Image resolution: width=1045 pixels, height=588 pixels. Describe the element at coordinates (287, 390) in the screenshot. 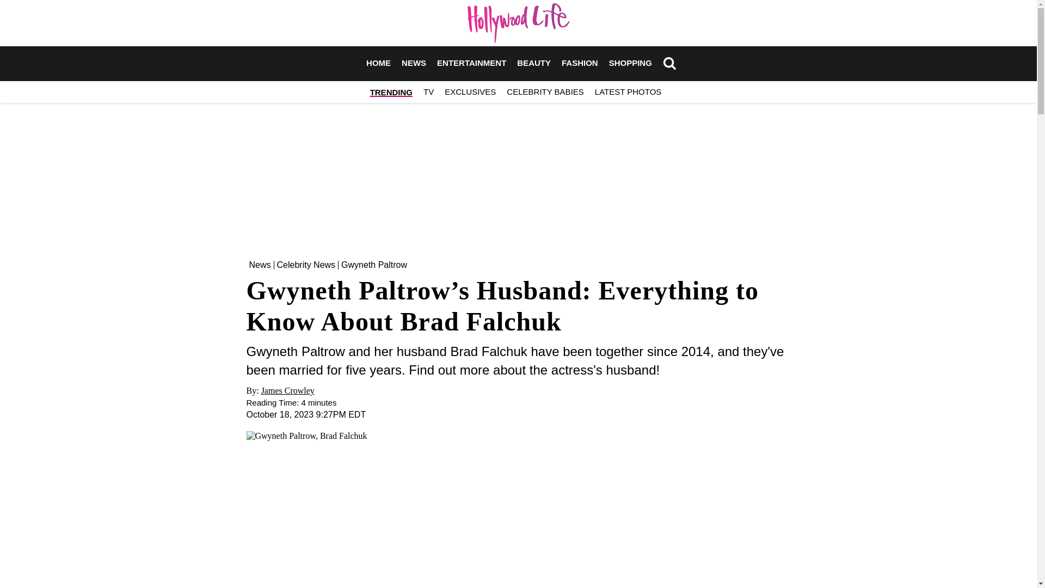

I see `Posts by James Crowley` at that location.